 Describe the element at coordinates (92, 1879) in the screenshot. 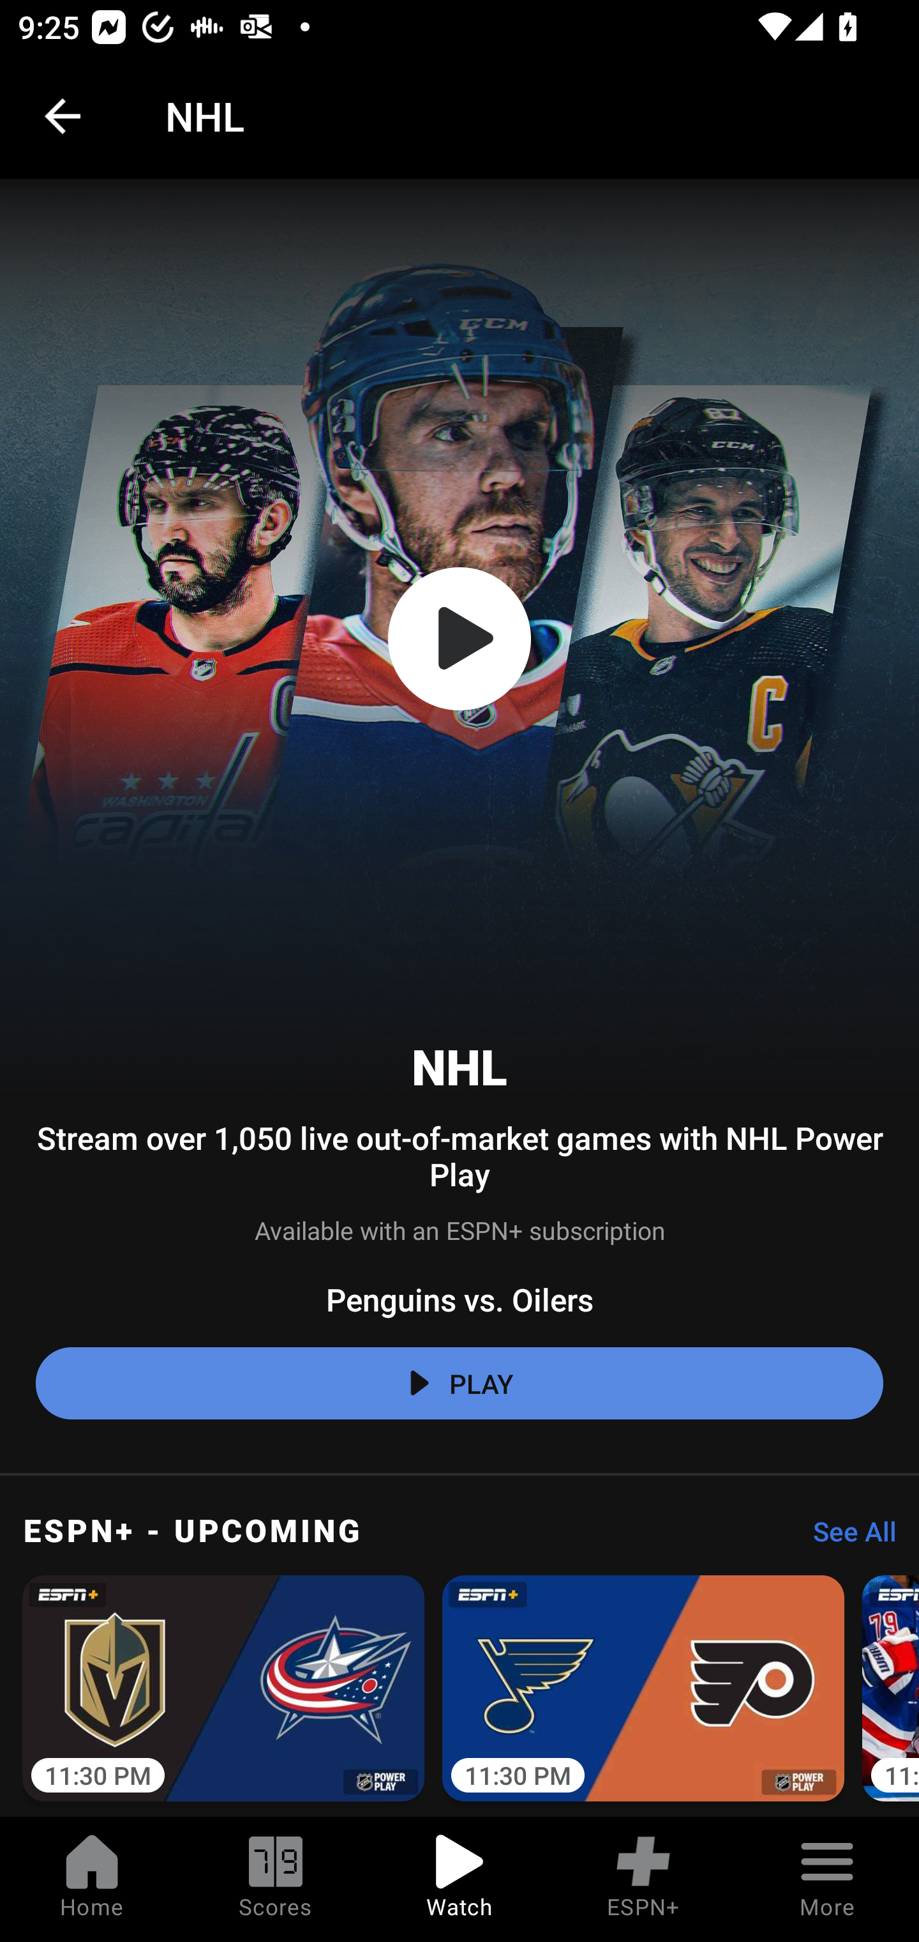

I see `Home` at that location.